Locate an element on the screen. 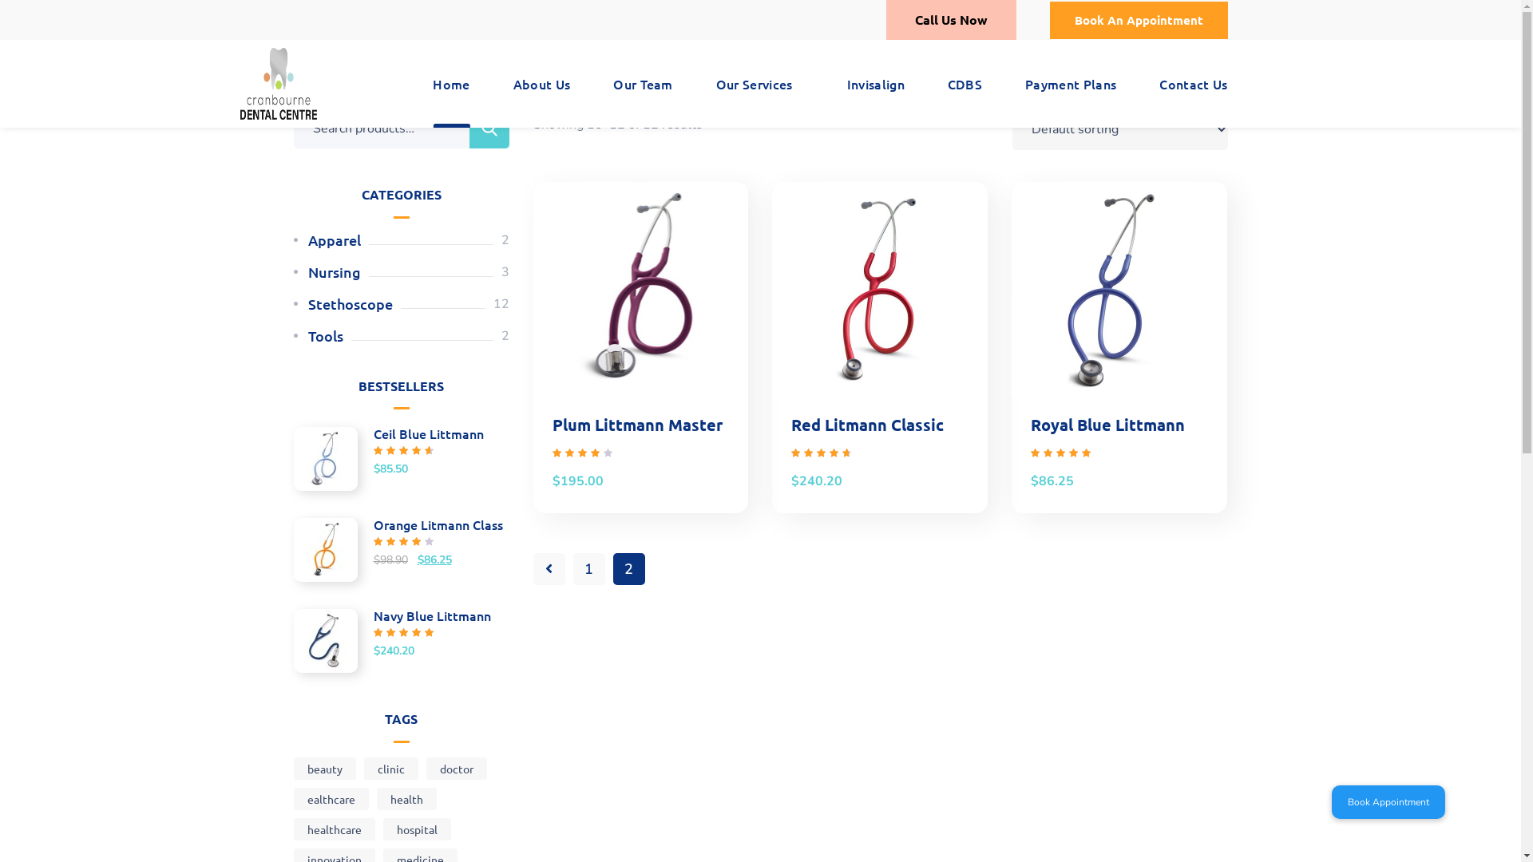  clinic is located at coordinates (391, 769).